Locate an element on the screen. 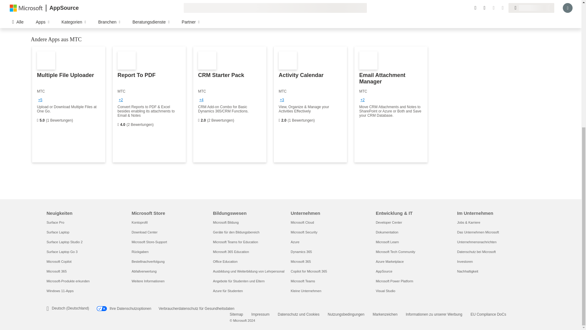 The height and width of the screenshot is (330, 586). Microsoft 365 is located at coordinates (56, 271).